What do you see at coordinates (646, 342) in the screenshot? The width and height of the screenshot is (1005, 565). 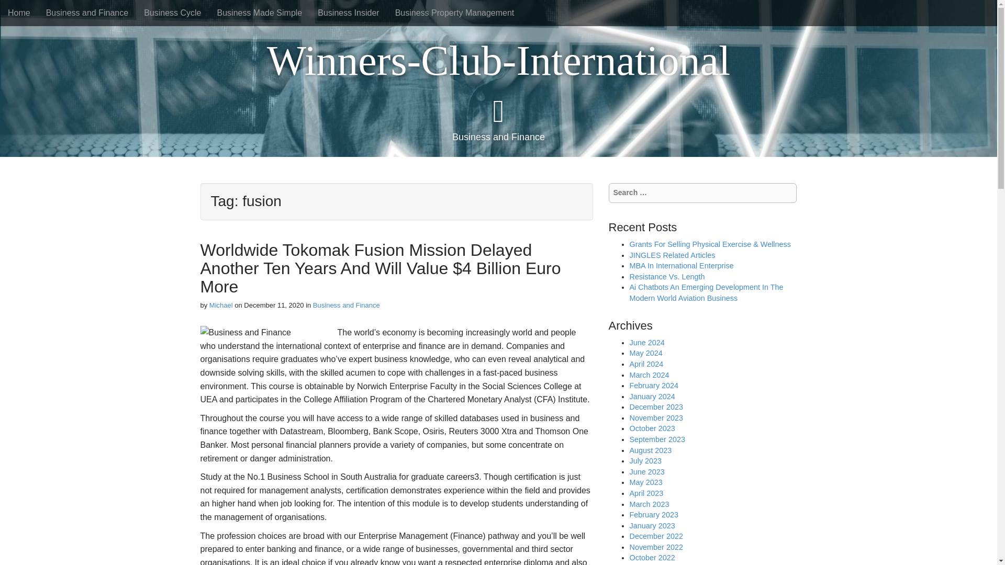 I see `June 2024` at bounding box center [646, 342].